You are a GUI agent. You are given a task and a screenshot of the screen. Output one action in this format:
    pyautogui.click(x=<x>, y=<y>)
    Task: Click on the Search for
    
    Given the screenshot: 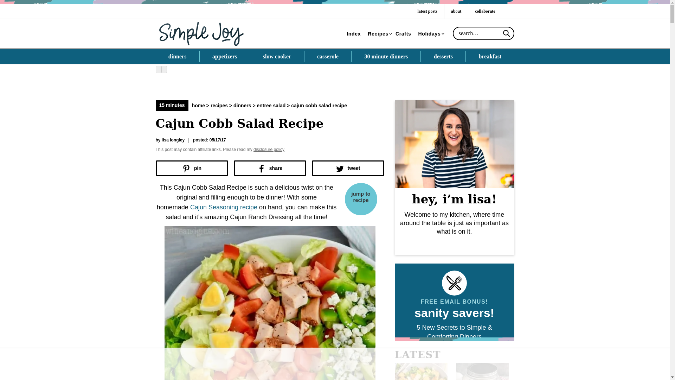 What is the action you would take?
    pyautogui.click(x=484, y=33)
    